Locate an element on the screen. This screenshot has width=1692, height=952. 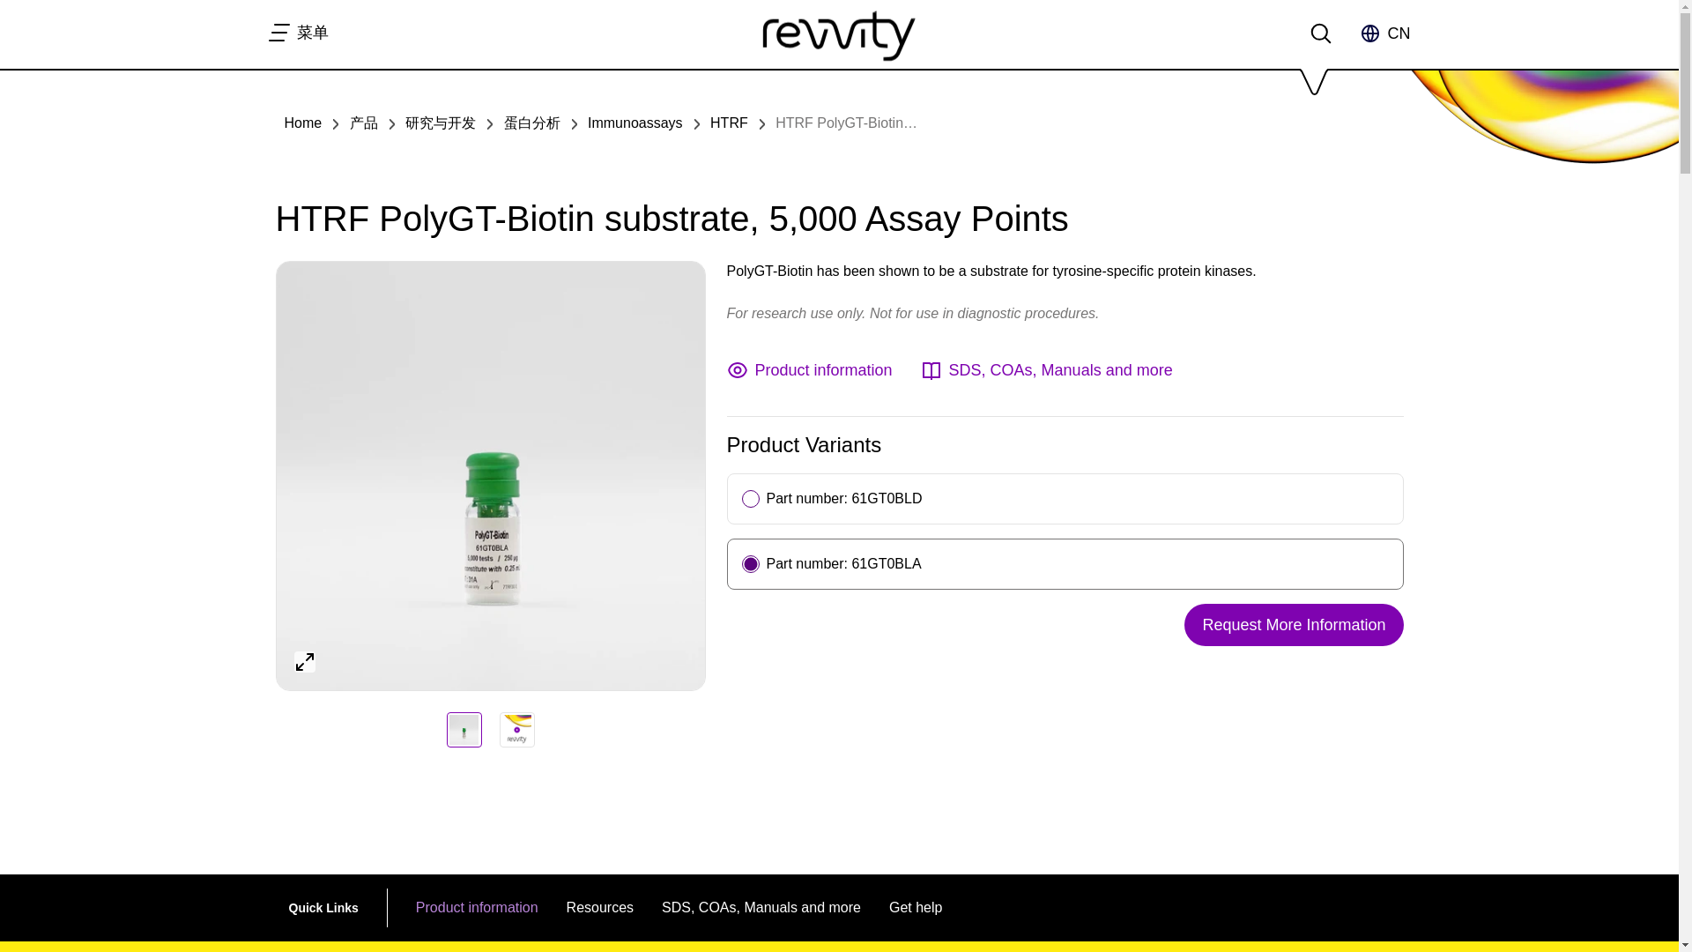
HTRF is located at coordinates (729, 122).